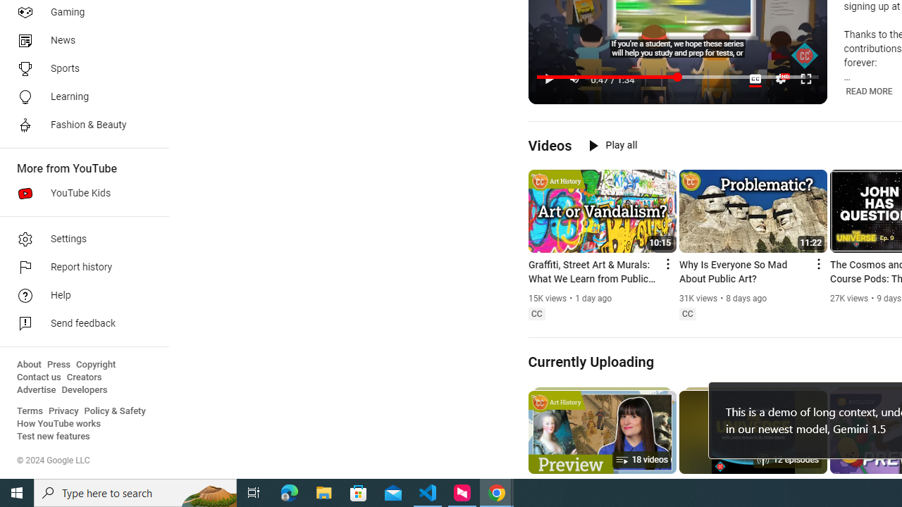 Image resolution: width=902 pixels, height=507 pixels. I want to click on Test new features, so click(54, 437).